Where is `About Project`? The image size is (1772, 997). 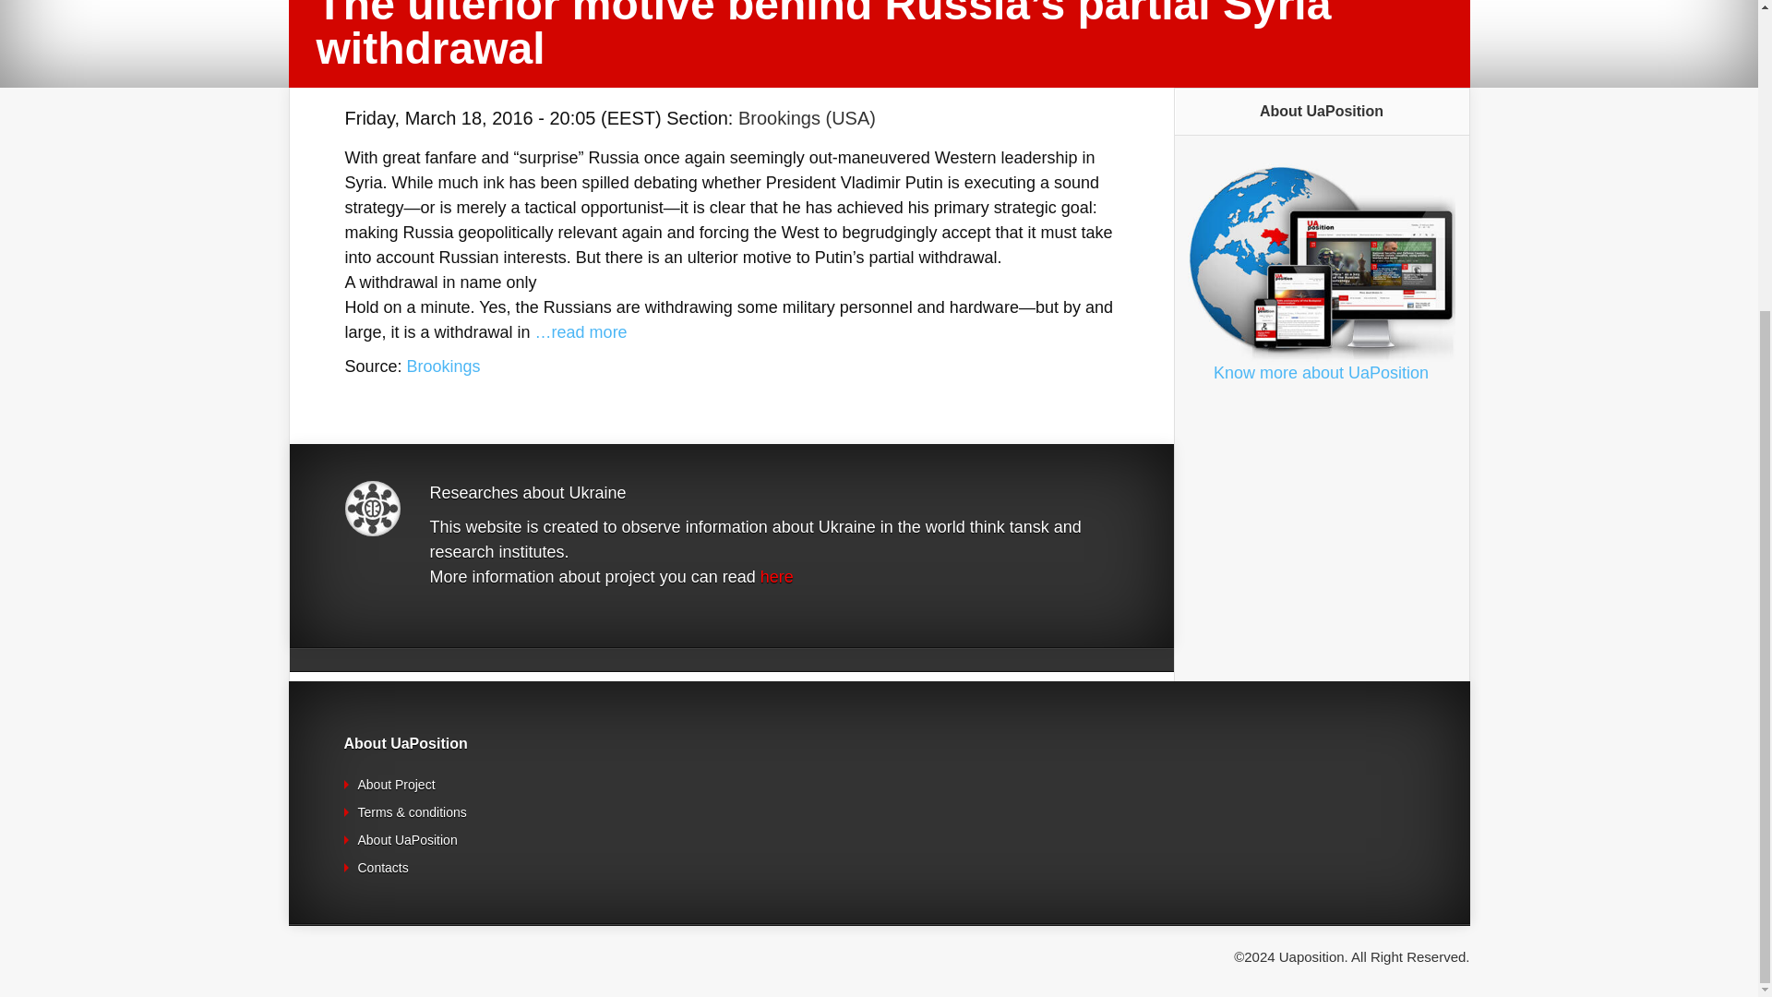
About Project is located at coordinates (397, 785).